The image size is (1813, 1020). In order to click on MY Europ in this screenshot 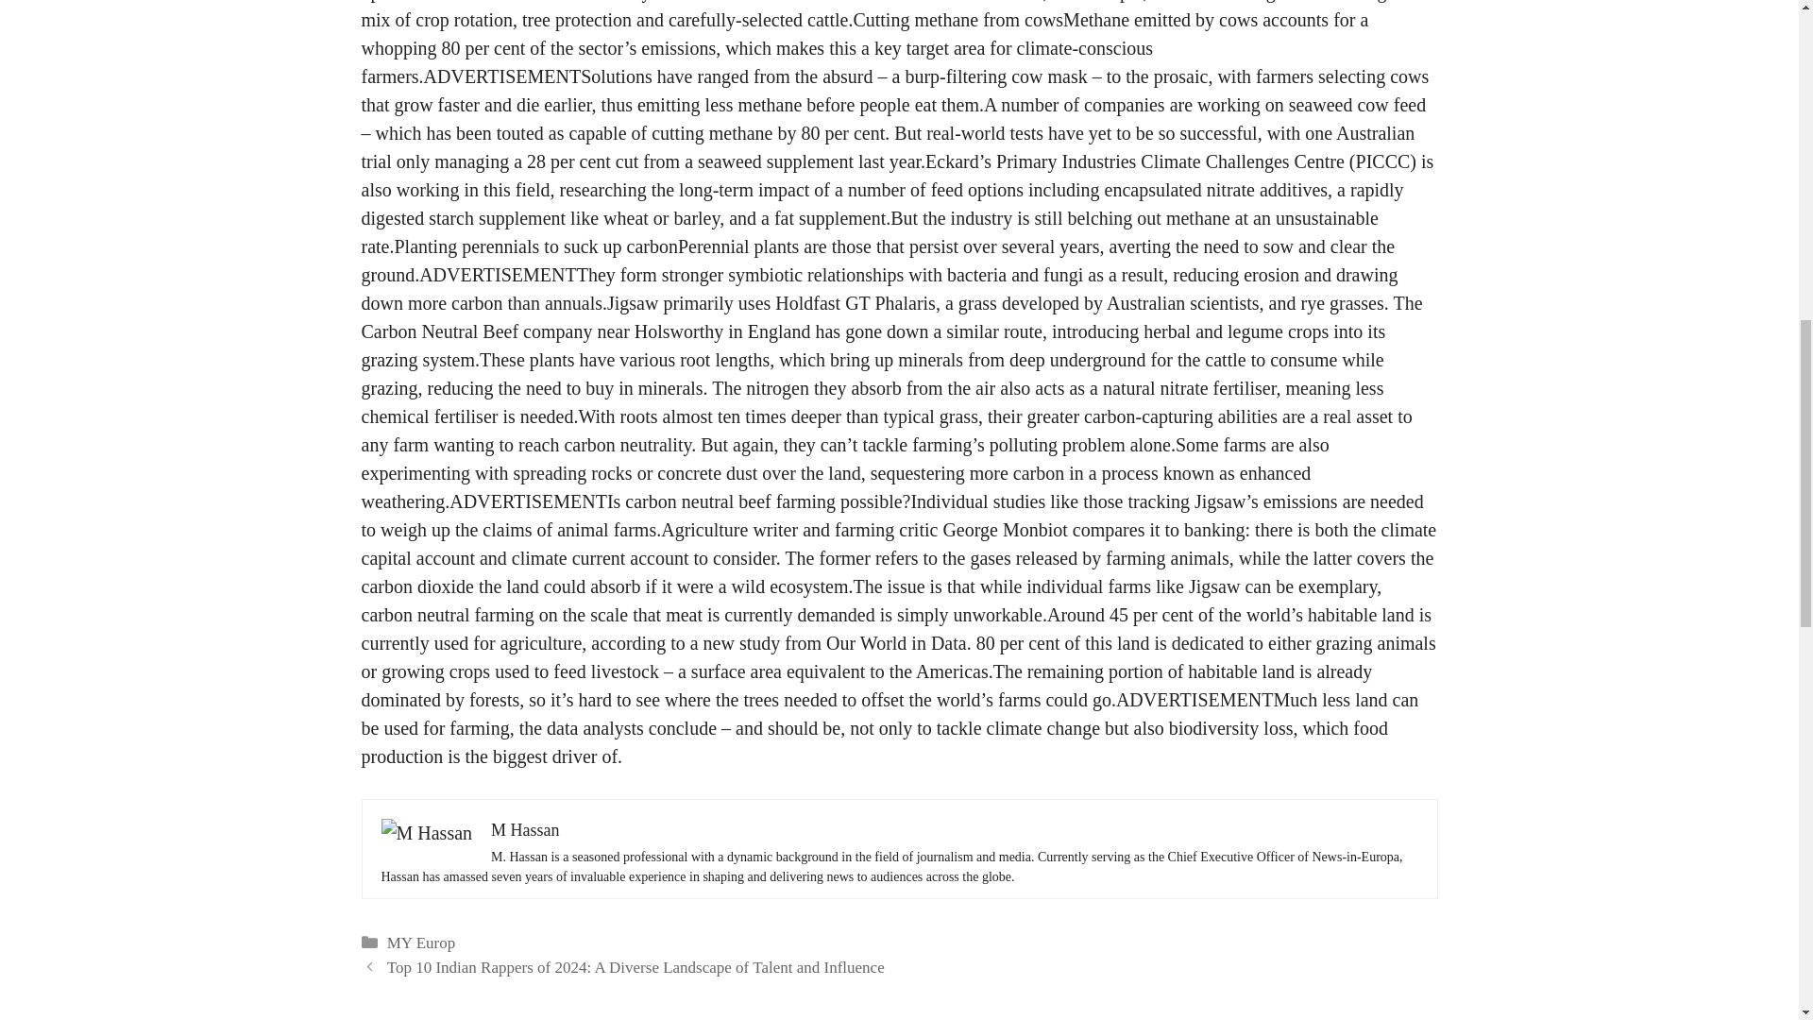, I will do `click(421, 943)`.